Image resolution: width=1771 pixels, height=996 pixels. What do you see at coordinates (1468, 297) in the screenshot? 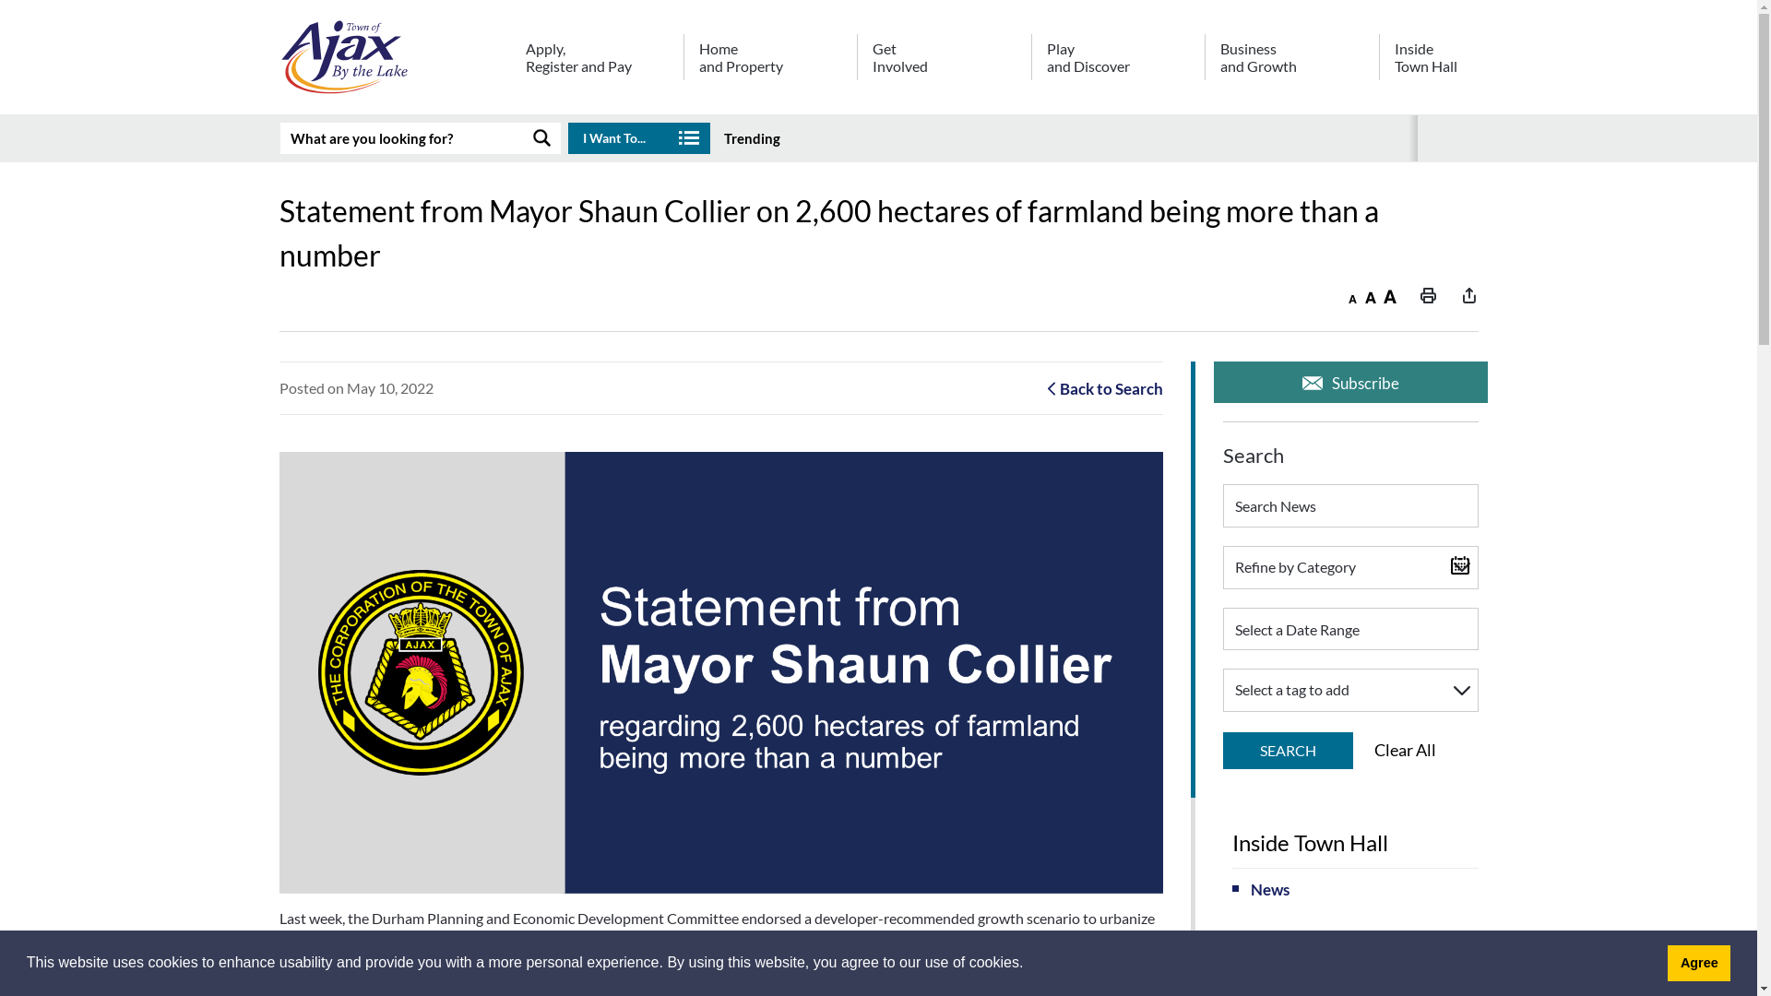
I see `Share` at bounding box center [1468, 297].